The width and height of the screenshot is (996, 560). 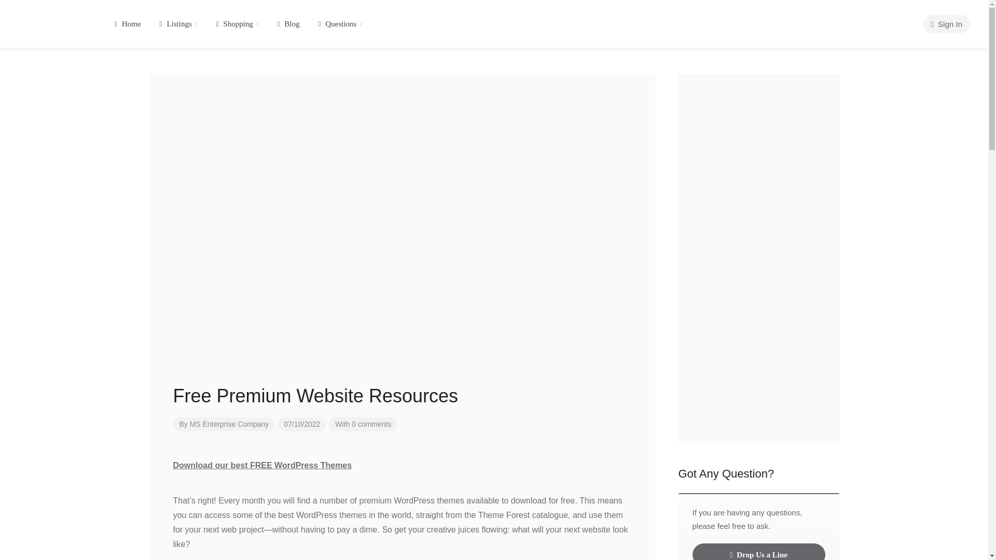 I want to click on Blog, so click(x=287, y=24).